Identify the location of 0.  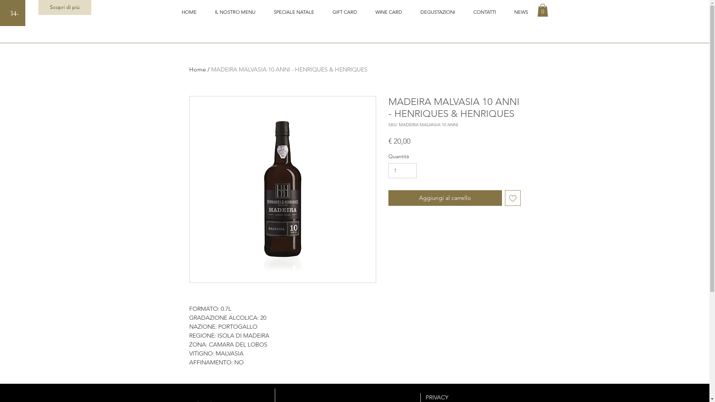
(542, 10).